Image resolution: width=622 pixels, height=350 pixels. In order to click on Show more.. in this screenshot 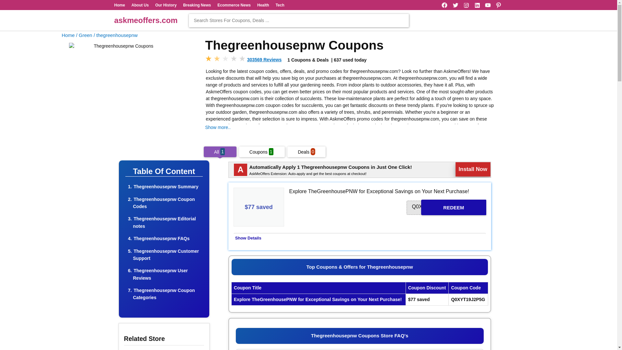, I will do `click(218, 127)`.